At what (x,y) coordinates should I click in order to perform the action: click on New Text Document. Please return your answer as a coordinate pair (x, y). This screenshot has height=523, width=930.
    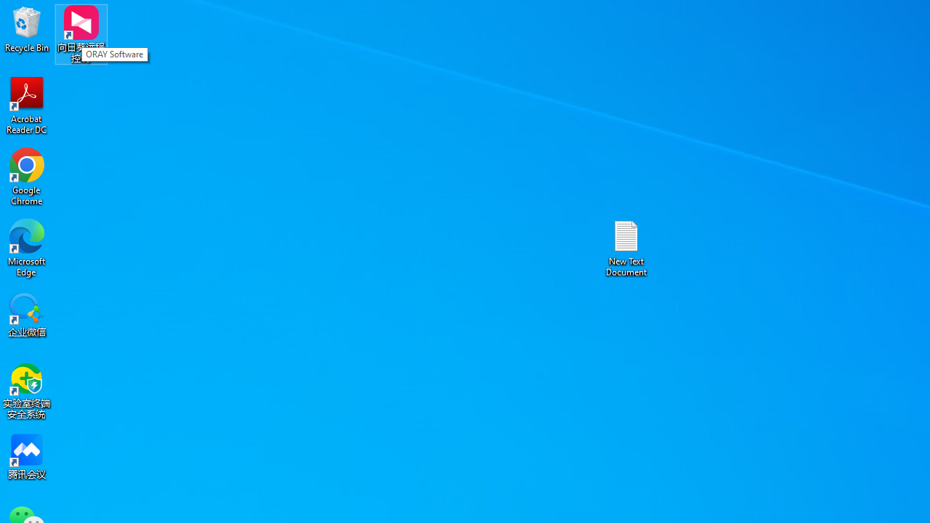
    Looking at the image, I should click on (626, 247).